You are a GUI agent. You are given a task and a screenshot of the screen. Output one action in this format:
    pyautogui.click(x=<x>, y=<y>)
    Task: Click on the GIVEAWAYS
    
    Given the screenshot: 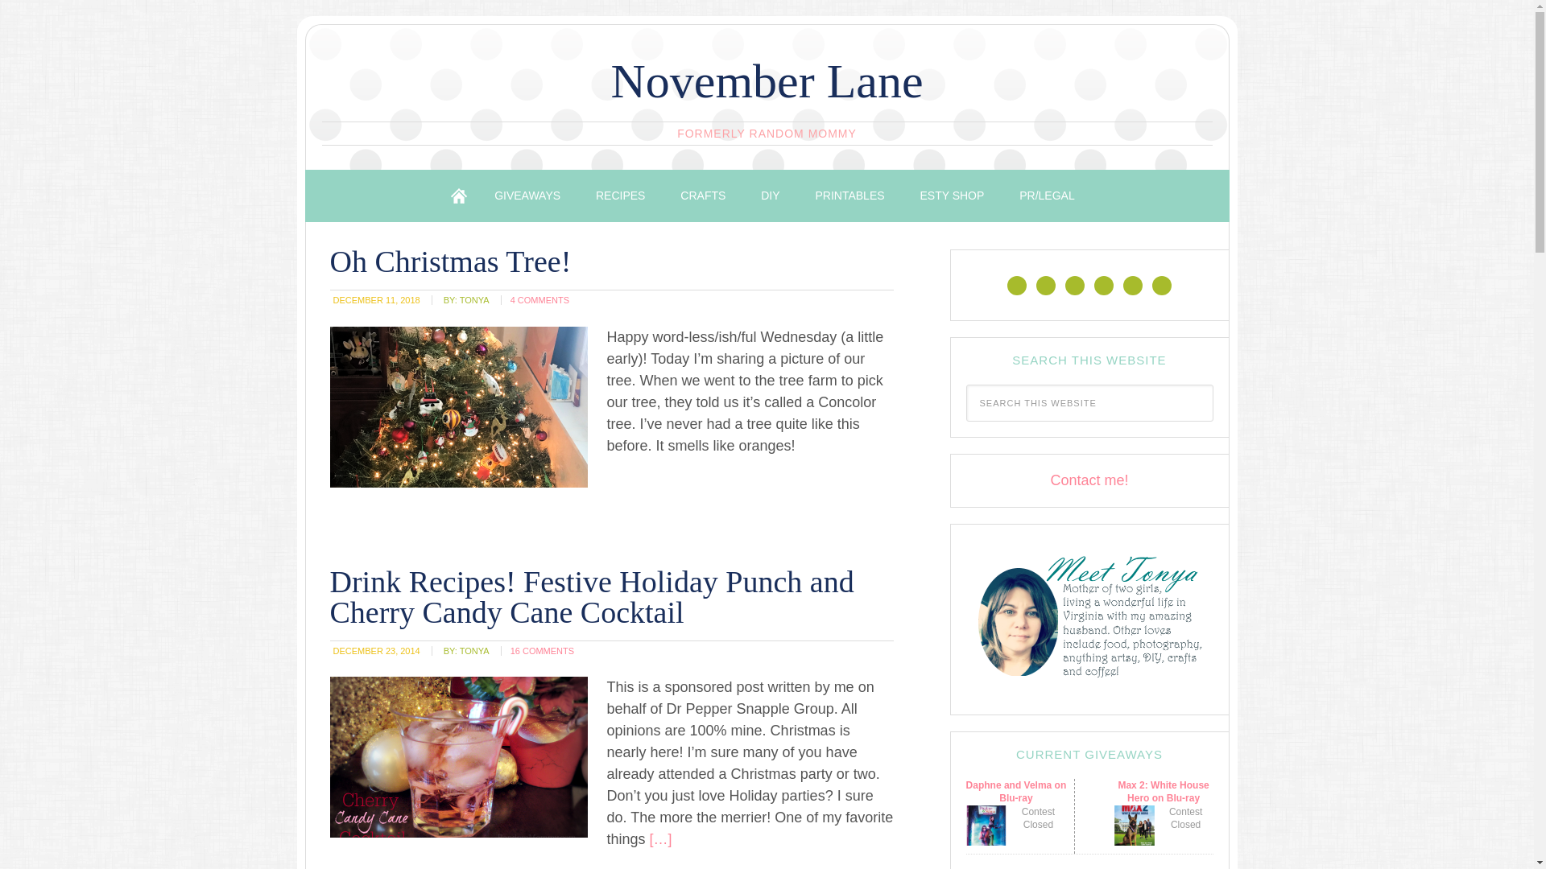 What is the action you would take?
    pyautogui.click(x=527, y=196)
    